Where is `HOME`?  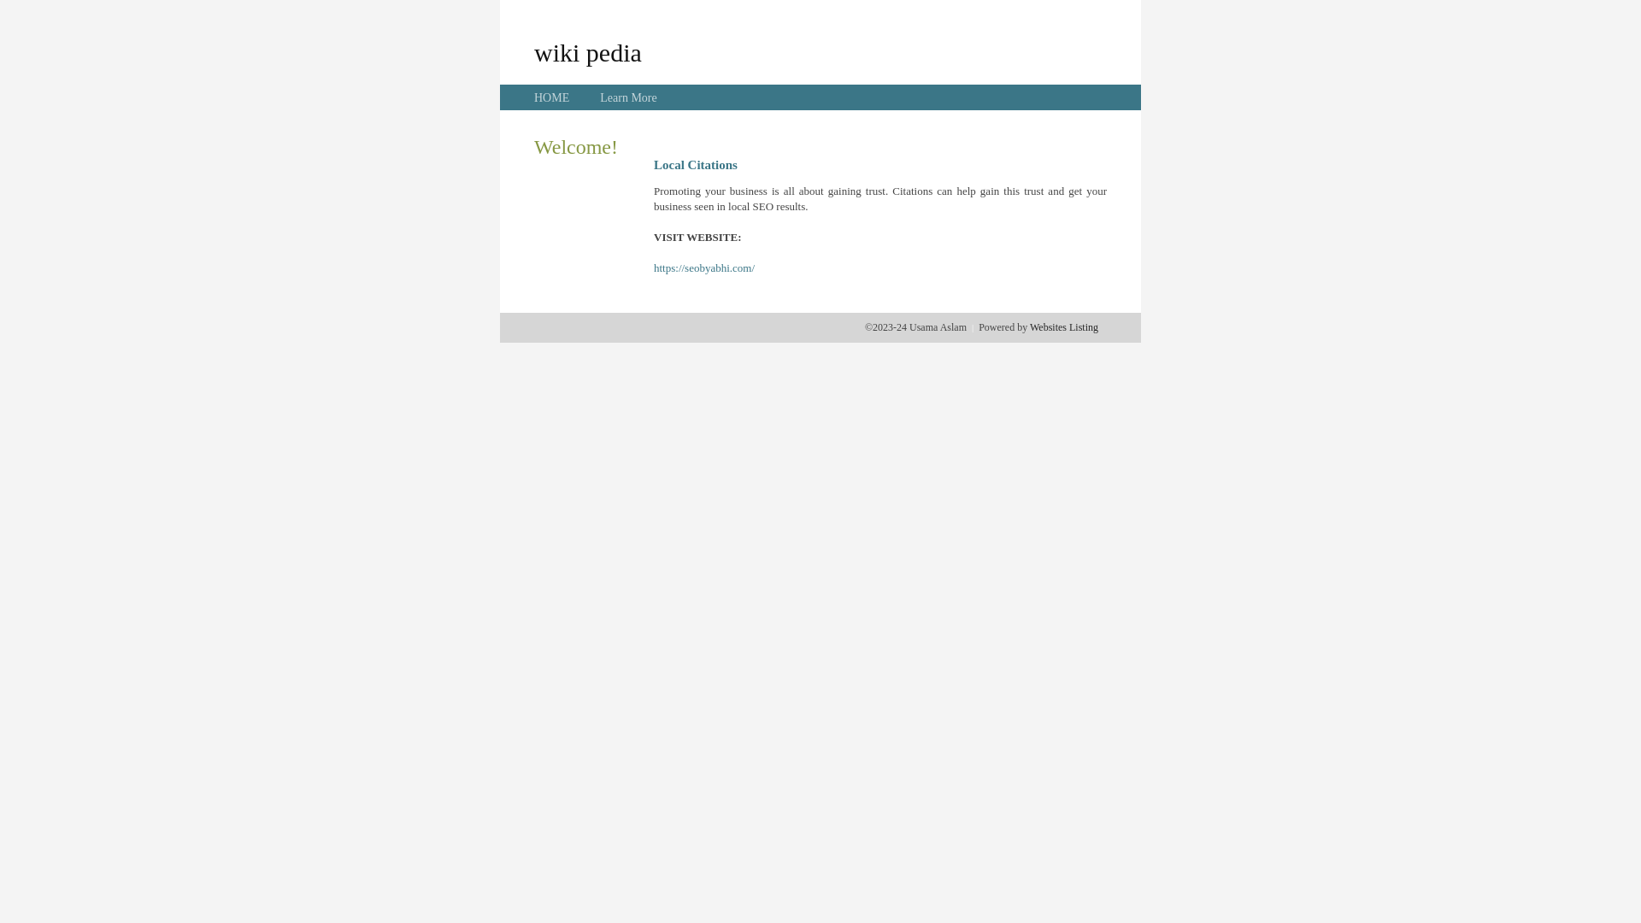
HOME is located at coordinates (552, 97).